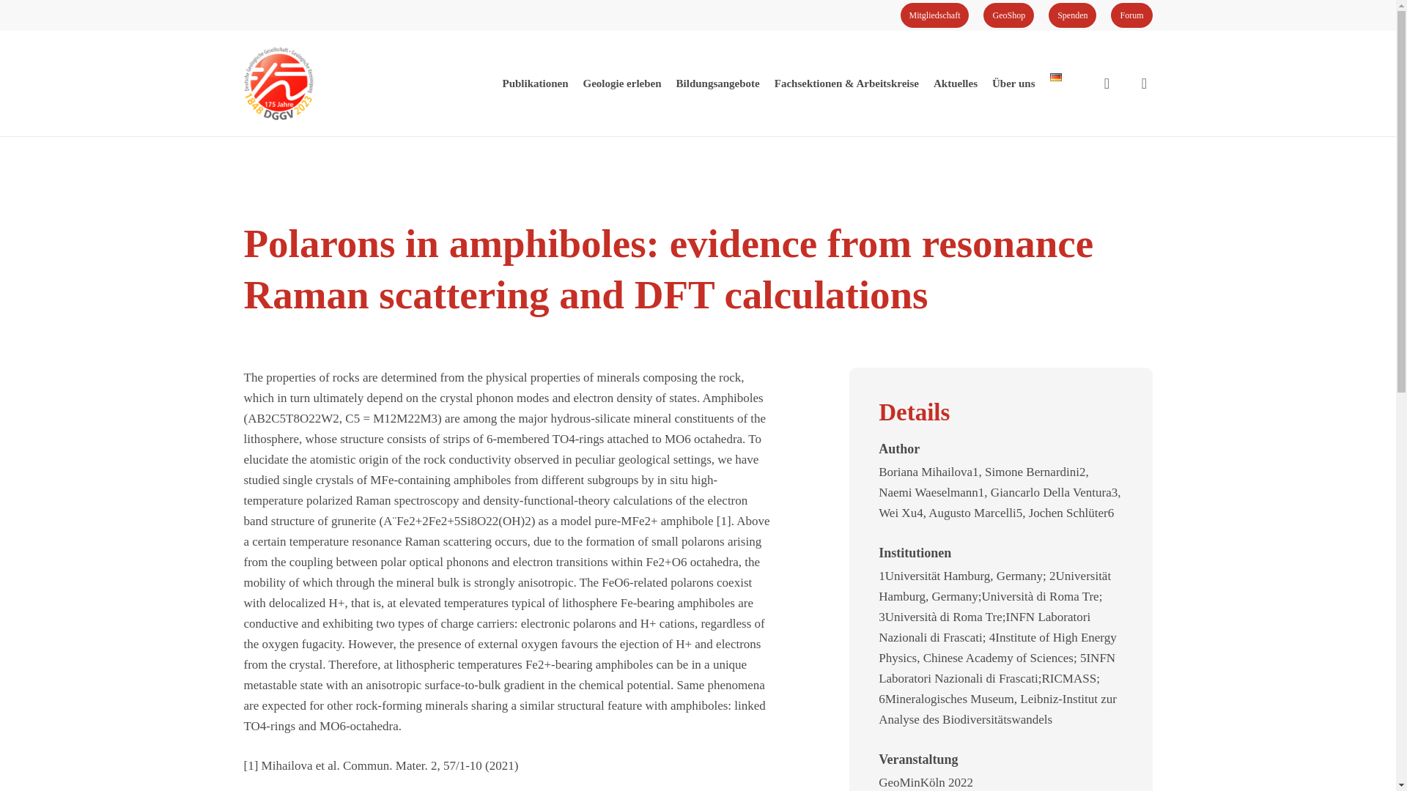  I want to click on Spenden, so click(1071, 15).